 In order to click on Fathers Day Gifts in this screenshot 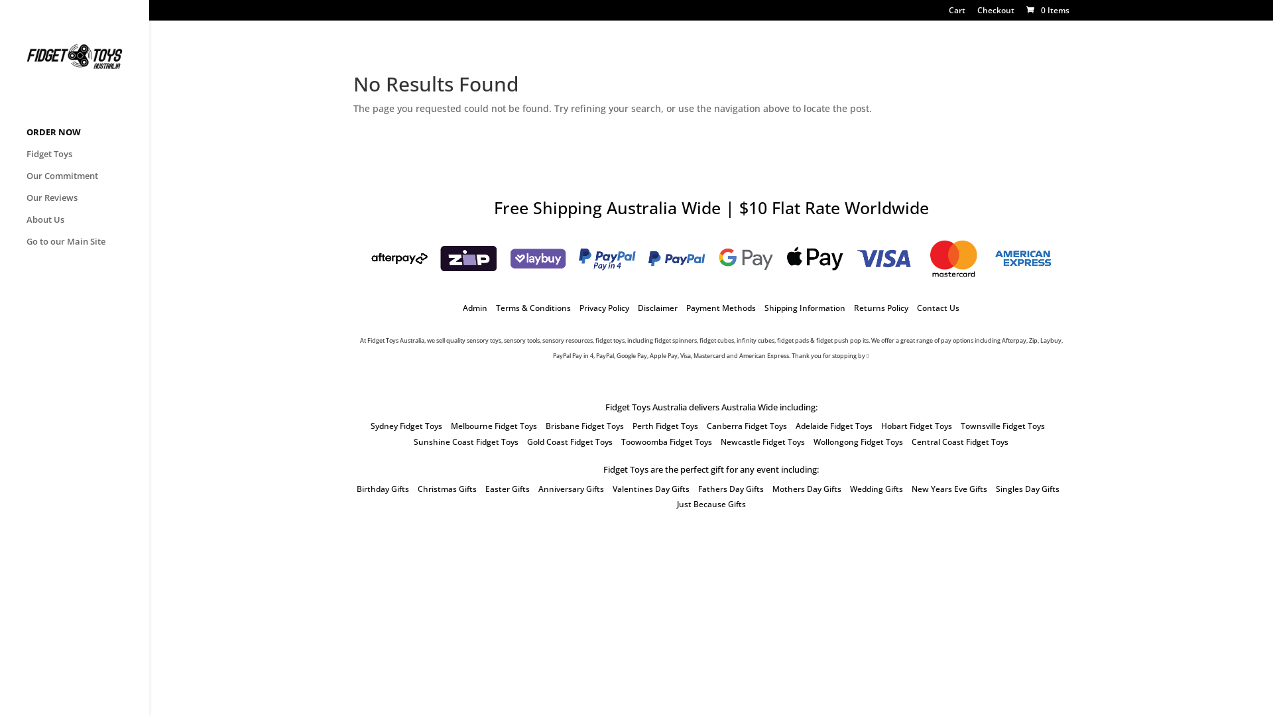, I will do `click(731, 489)`.